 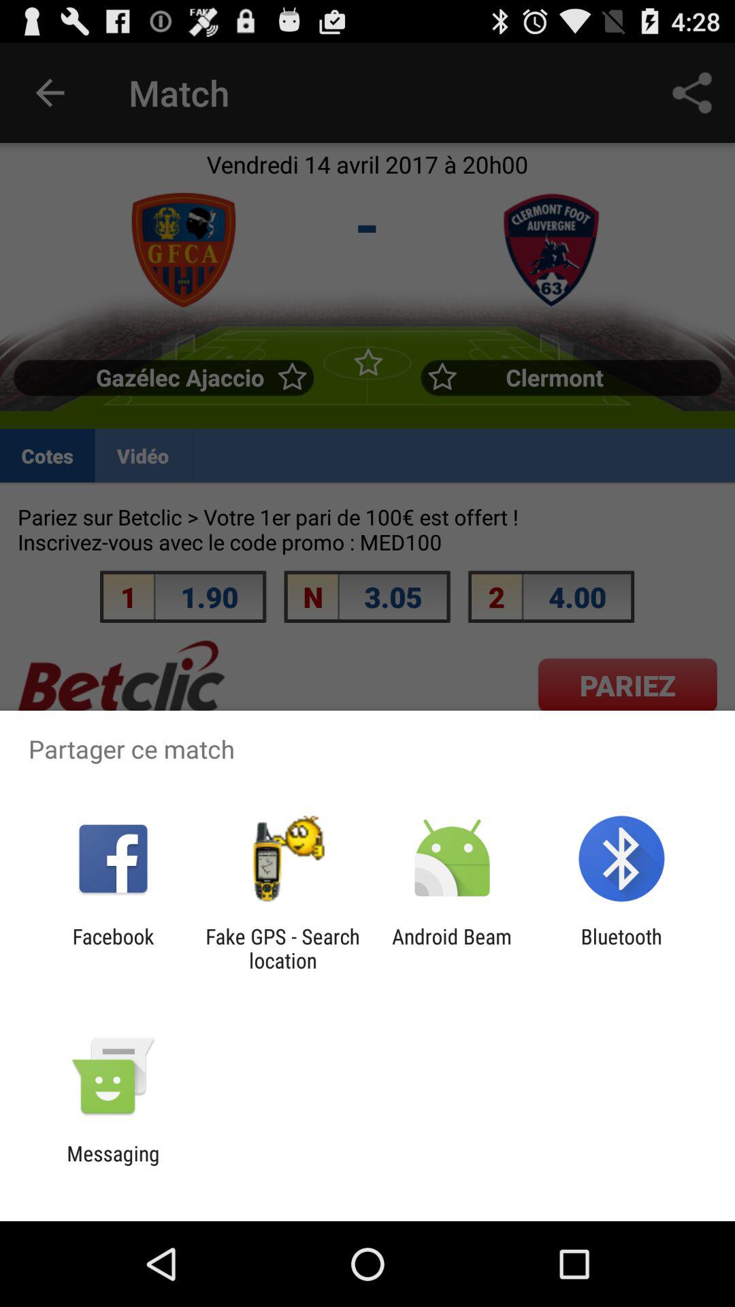 What do you see at coordinates (282, 948) in the screenshot?
I see `choose app next to facebook icon` at bounding box center [282, 948].